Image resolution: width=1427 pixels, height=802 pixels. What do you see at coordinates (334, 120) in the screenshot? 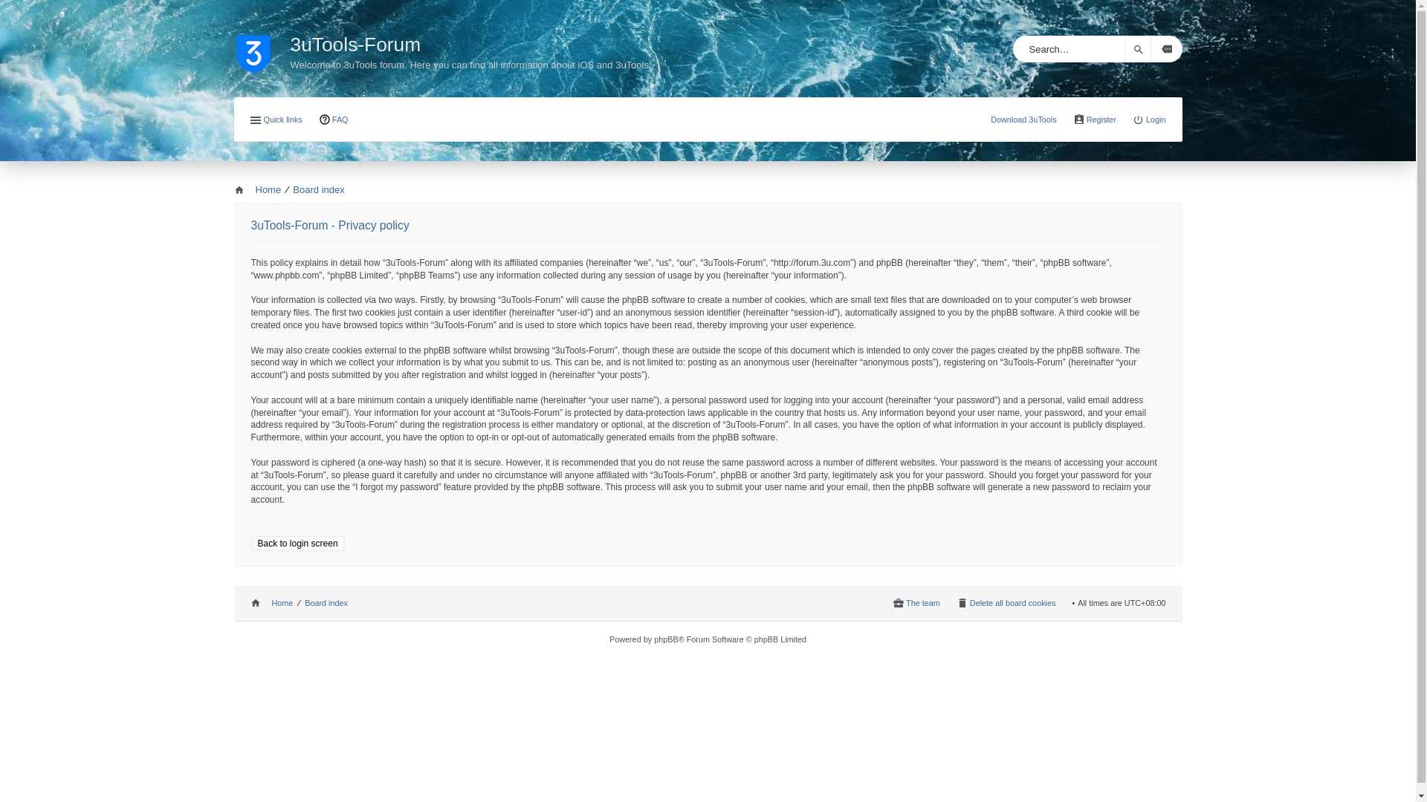
I see `FAQ` at bounding box center [334, 120].